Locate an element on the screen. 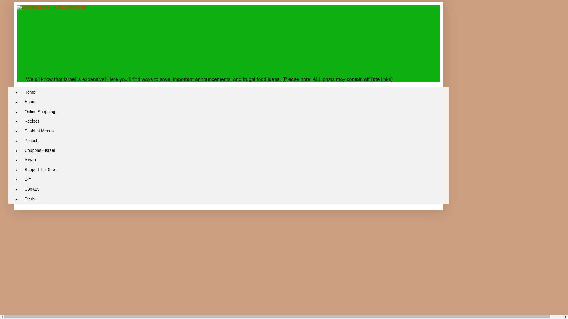 This screenshot has width=568, height=319. Recipes is located at coordinates (32, 121).